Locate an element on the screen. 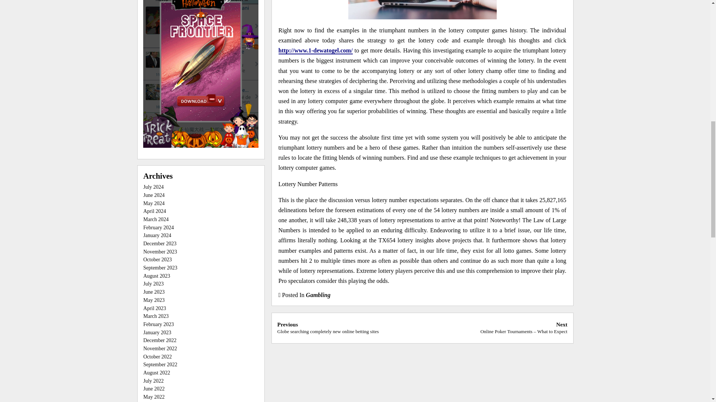 Image resolution: width=716 pixels, height=402 pixels. March 2024 is located at coordinates (156, 220).